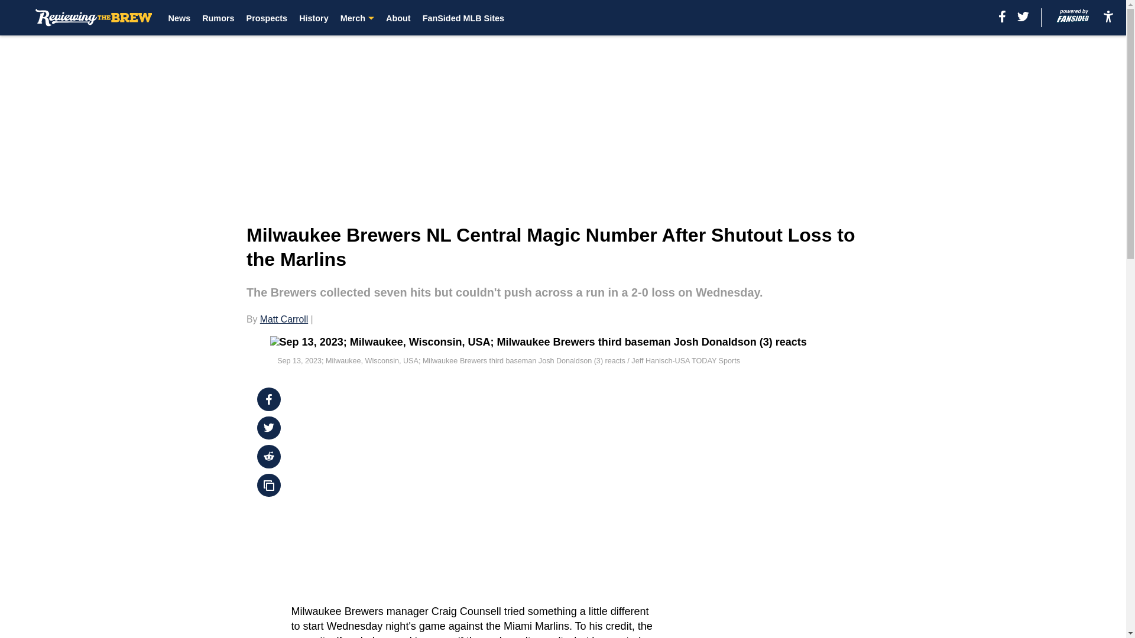 Image resolution: width=1135 pixels, height=638 pixels. What do you see at coordinates (314, 18) in the screenshot?
I see `History` at bounding box center [314, 18].